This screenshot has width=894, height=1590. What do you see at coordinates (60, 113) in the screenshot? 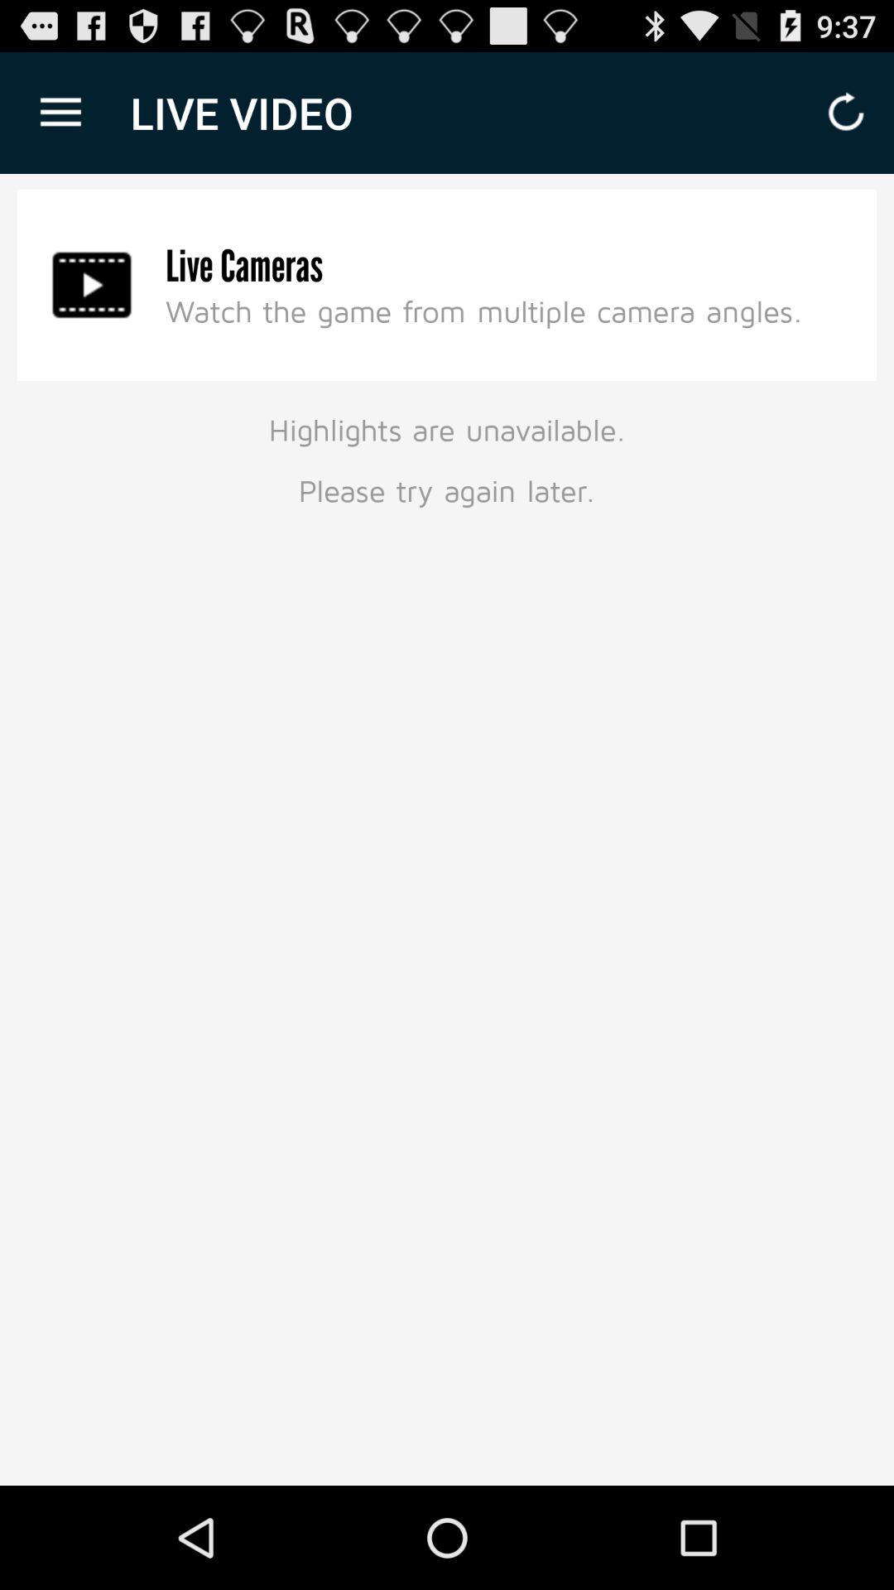
I see `open item next to live video item` at bounding box center [60, 113].